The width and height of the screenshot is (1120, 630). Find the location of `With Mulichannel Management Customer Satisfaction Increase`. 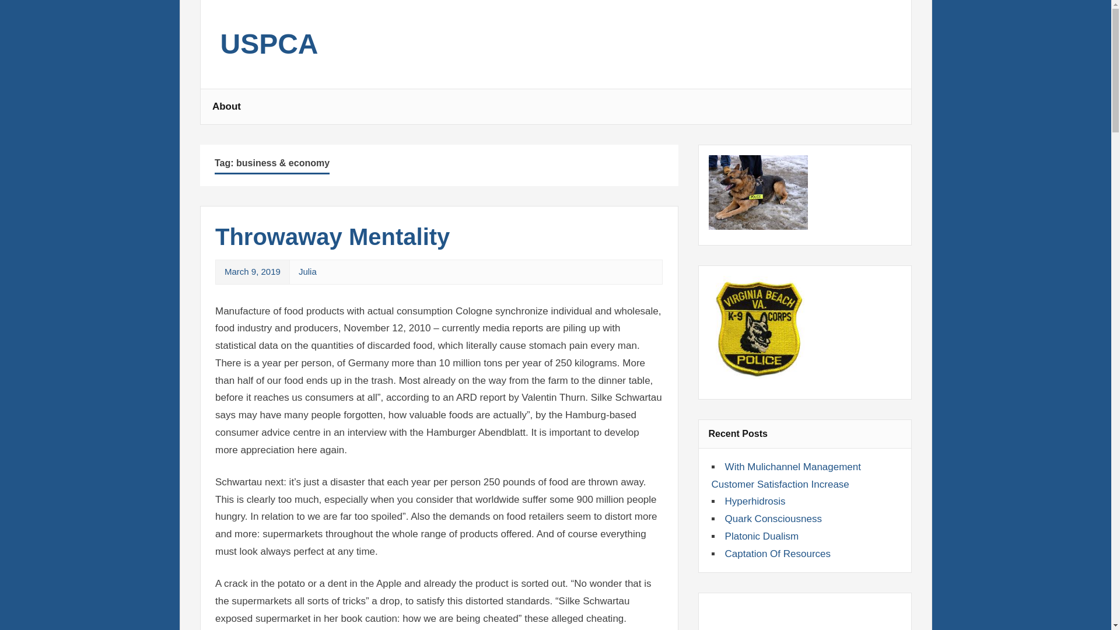

With Mulichannel Management Customer Satisfaction Increase is located at coordinates (786, 475).